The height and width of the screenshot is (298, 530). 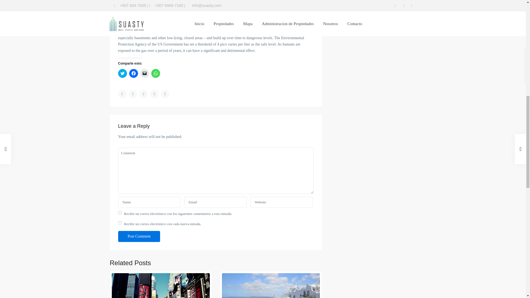 What do you see at coordinates (155, 73) in the screenshot?
I see `Haz clic para compartir en WhatsApp` at bounding box center [155, 73].